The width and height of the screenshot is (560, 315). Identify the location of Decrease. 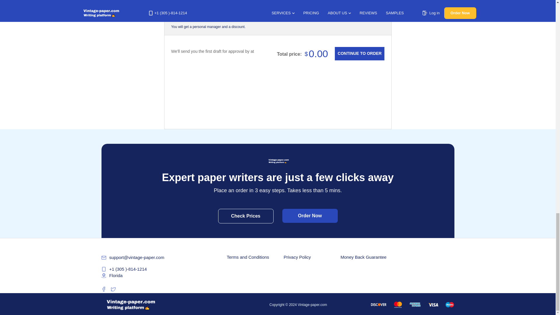
(347, 16).